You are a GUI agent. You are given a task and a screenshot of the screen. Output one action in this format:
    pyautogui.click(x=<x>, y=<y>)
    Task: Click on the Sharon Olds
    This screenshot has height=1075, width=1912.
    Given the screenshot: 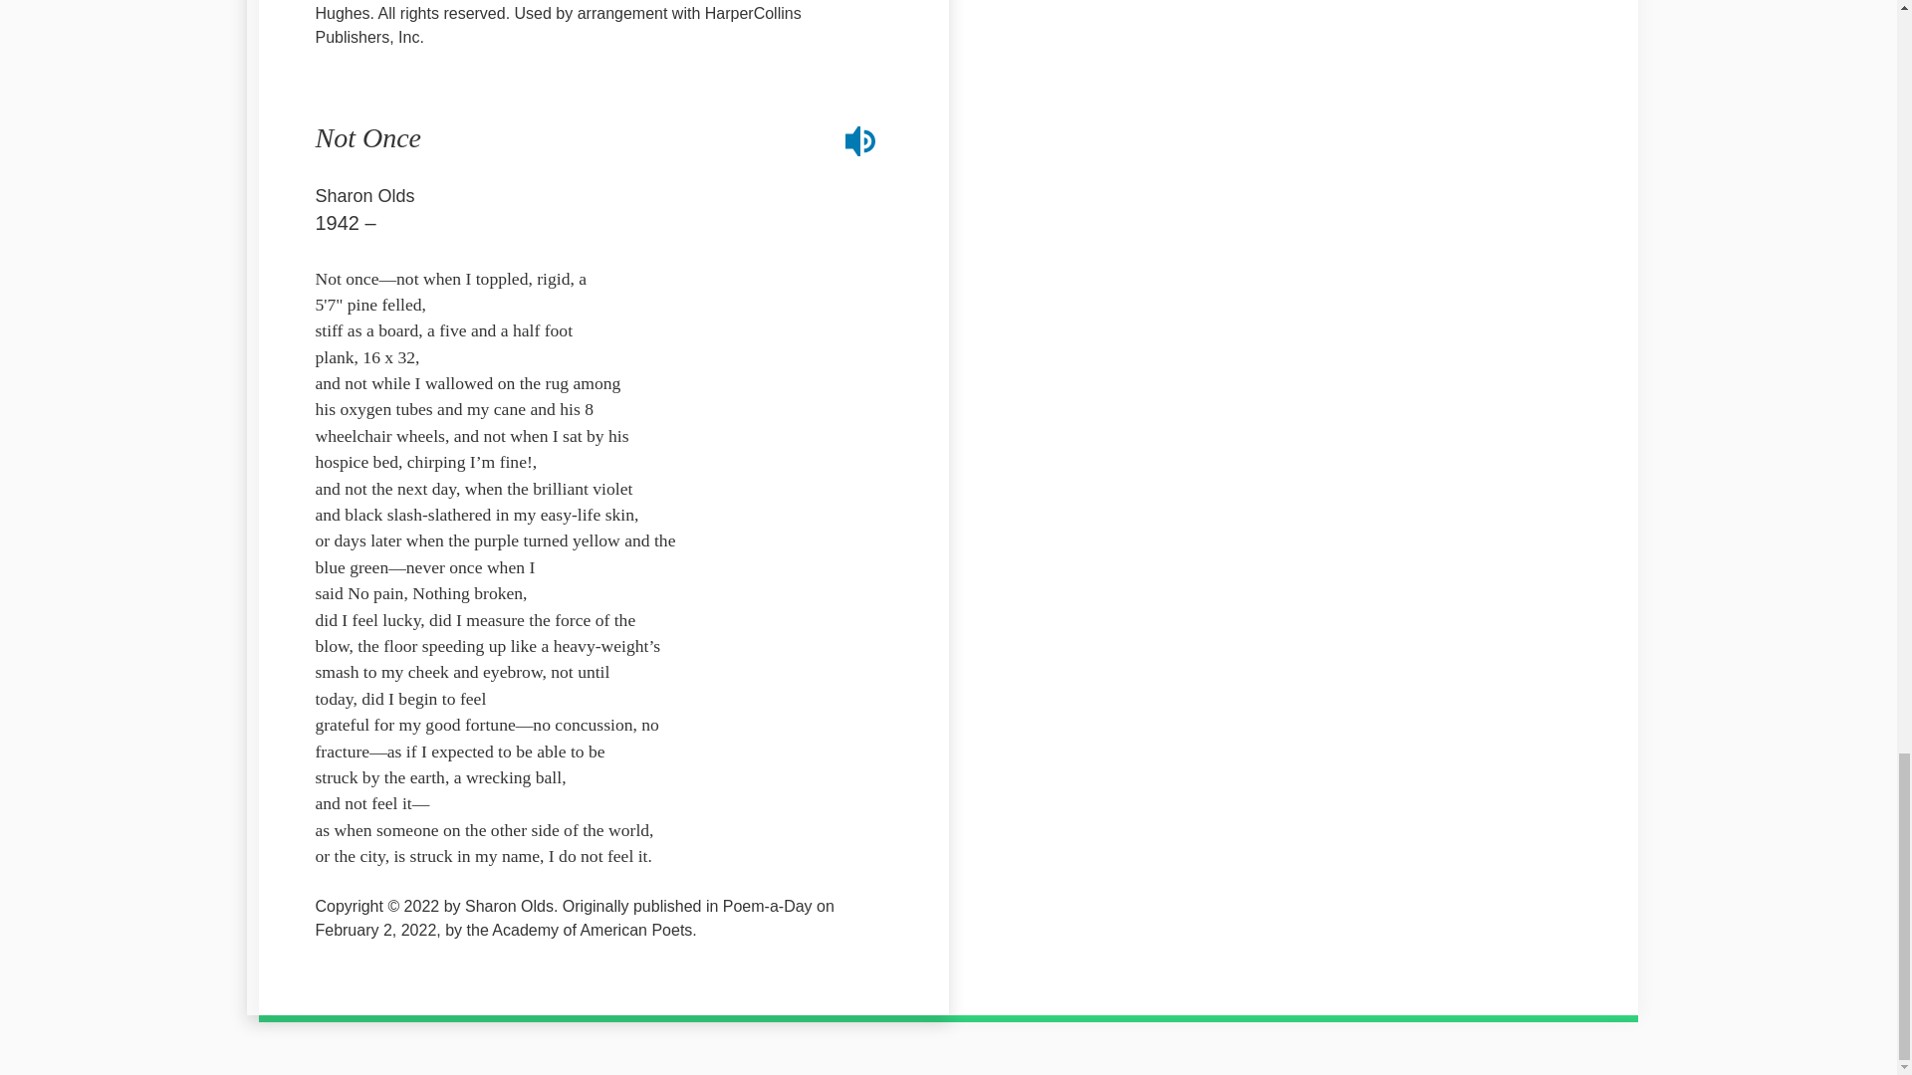 What is the action you would take?
    pyautogui.click(x=364, y=195)
    